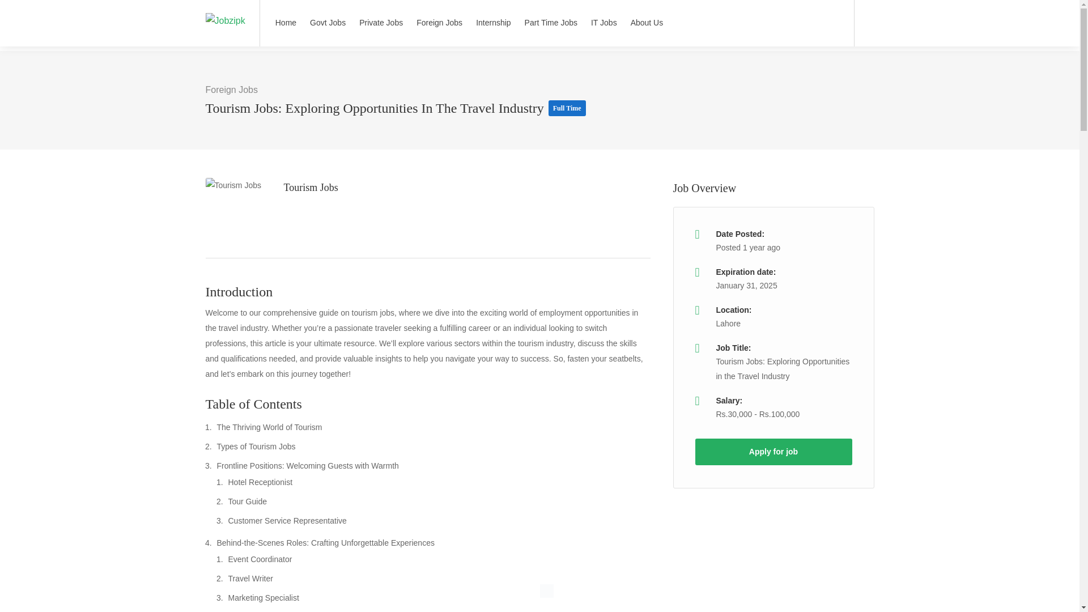  Describe the element at coordinates (286, 23) in the screenshot. I see `Home` at that location.